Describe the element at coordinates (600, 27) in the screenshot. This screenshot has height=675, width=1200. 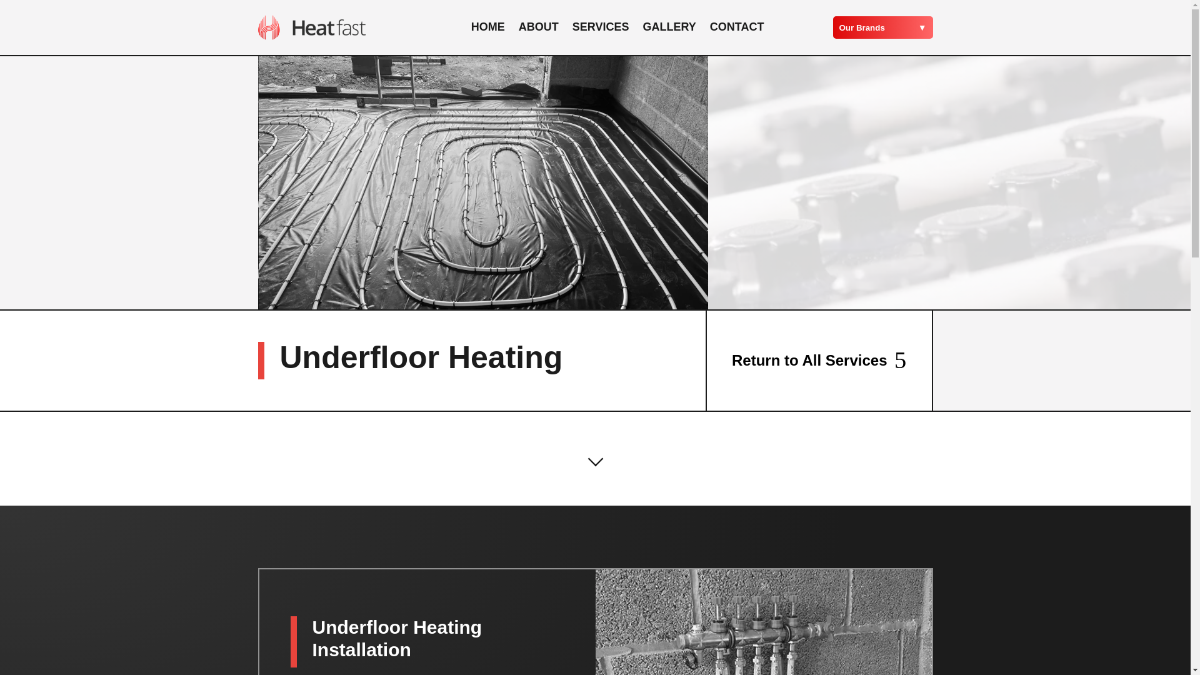
I see `SERVICES` at that location.